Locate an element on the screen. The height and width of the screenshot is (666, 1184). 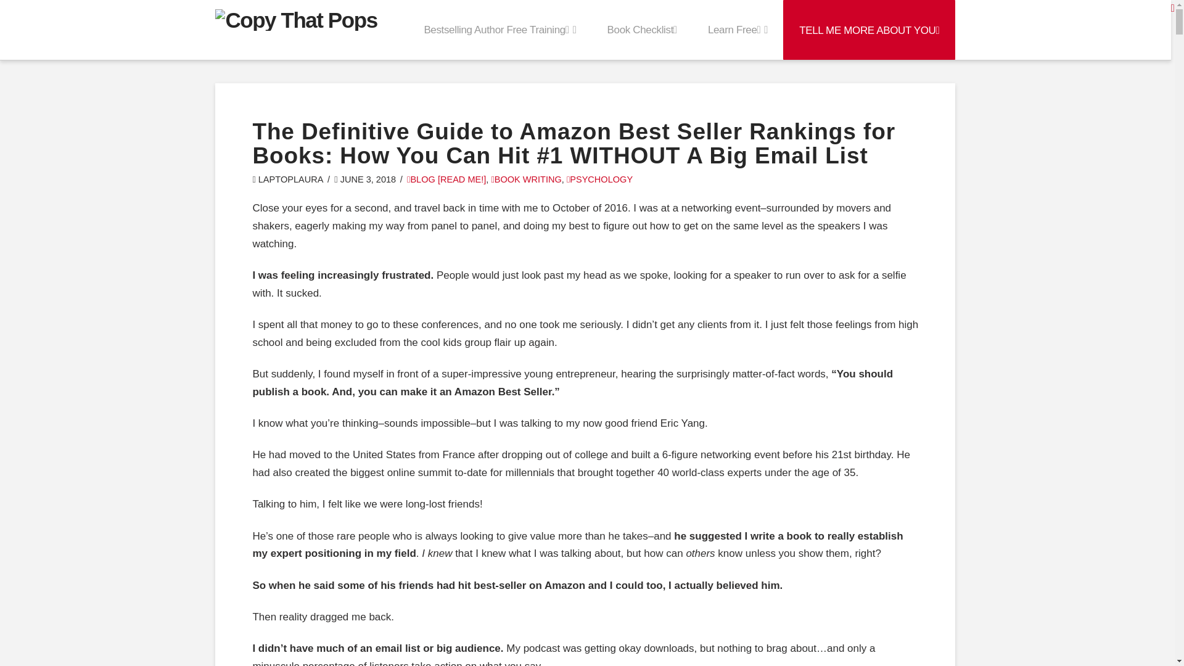
TELL ME MORE ABOUT YOU is located at coordinates (869, 30).